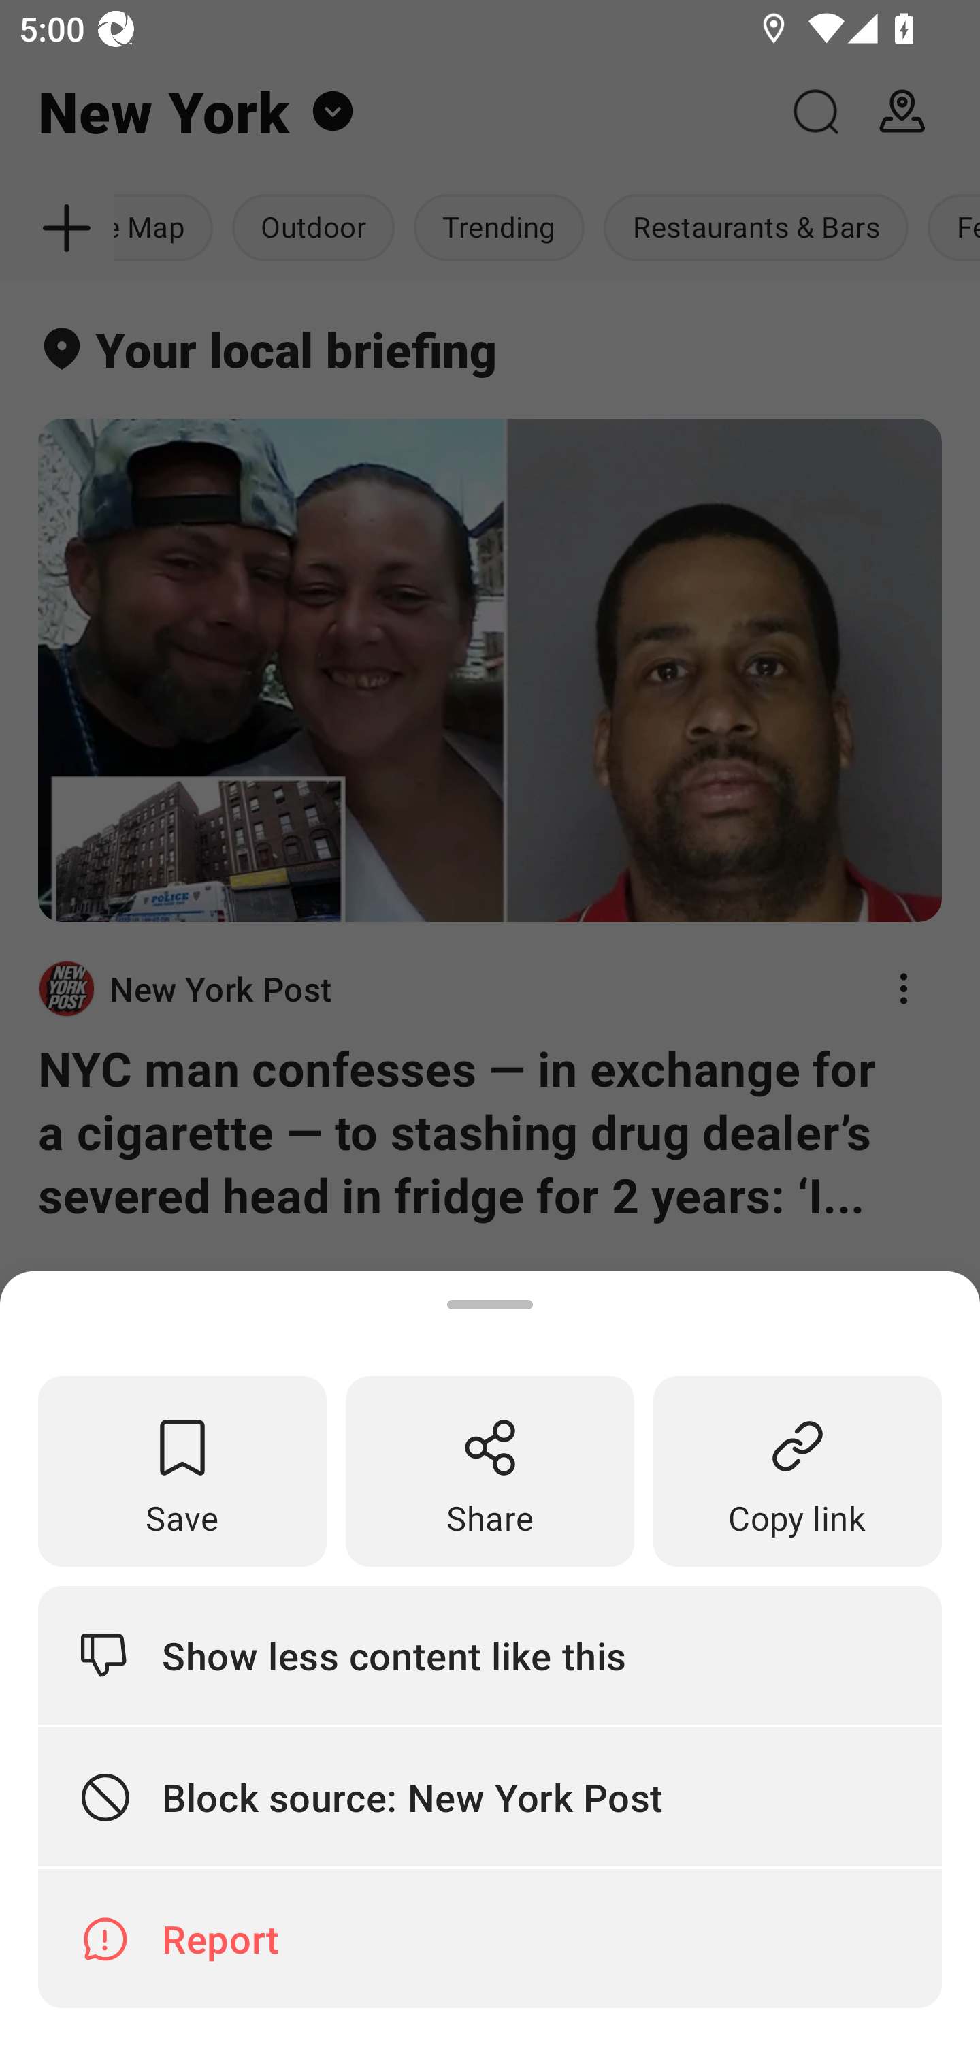  I want to click on Block source: New York Post, so click(490, 1798).